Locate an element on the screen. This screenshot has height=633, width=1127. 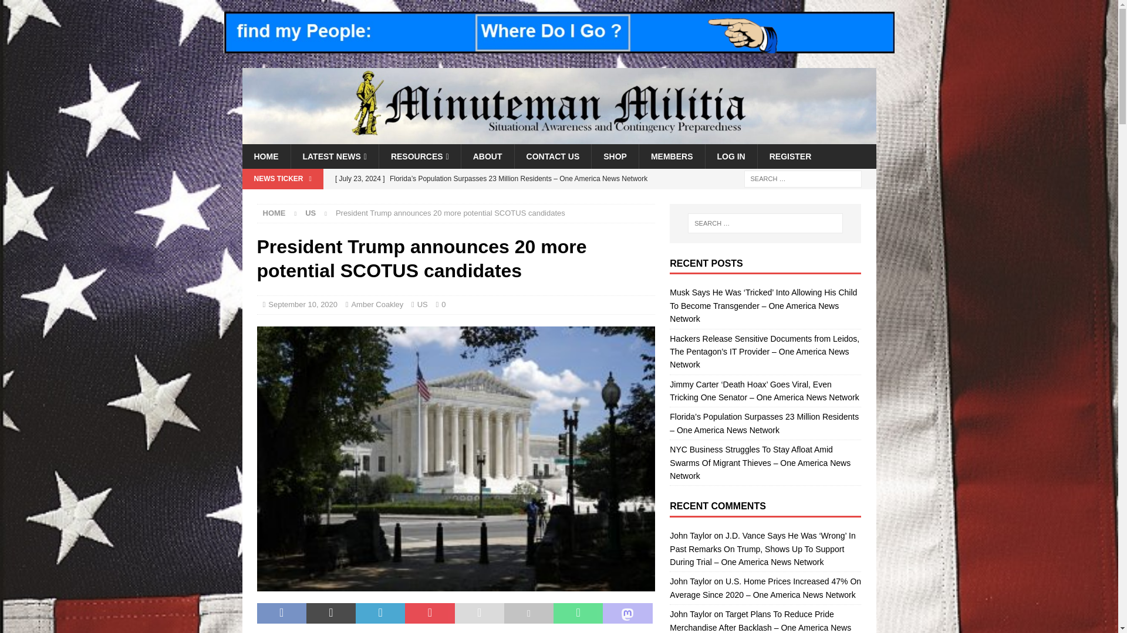
US is located at coordinates (310, 213).